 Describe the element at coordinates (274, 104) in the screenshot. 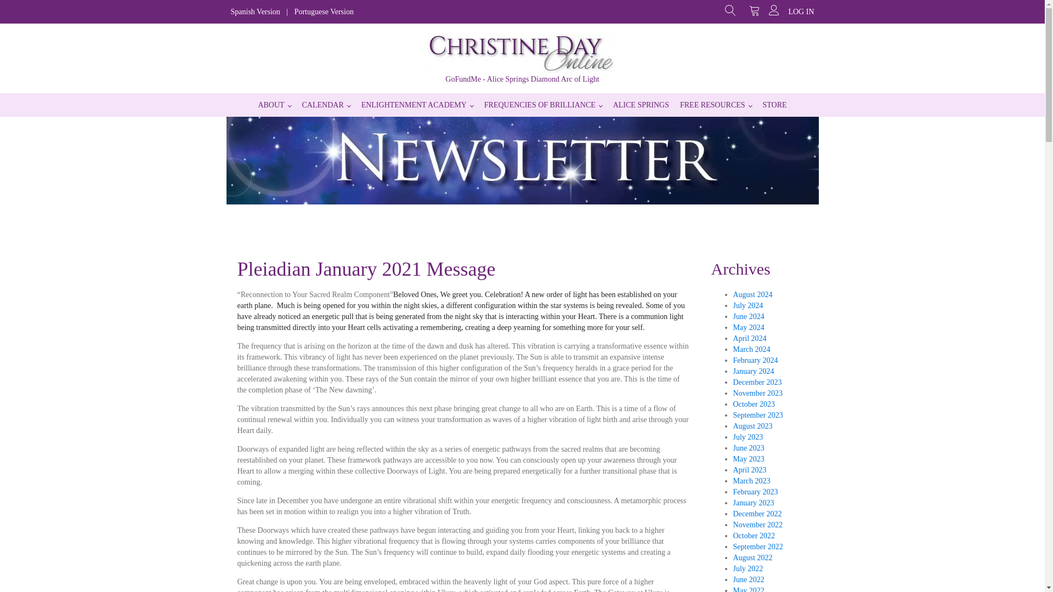

I see `ABOUT` at that location.